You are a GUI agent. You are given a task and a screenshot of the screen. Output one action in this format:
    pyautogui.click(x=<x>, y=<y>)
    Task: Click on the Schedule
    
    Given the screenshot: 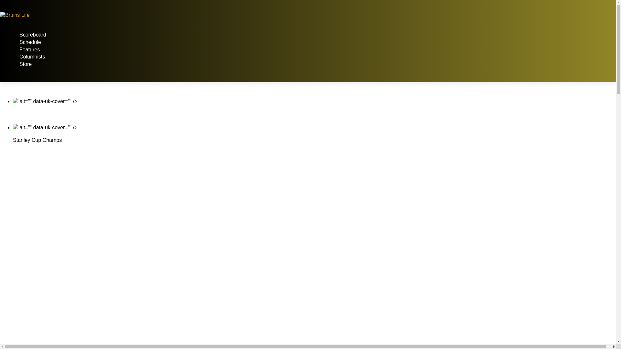 What is the action you would take?
    pyautogui.click(x=30, y=42)
    